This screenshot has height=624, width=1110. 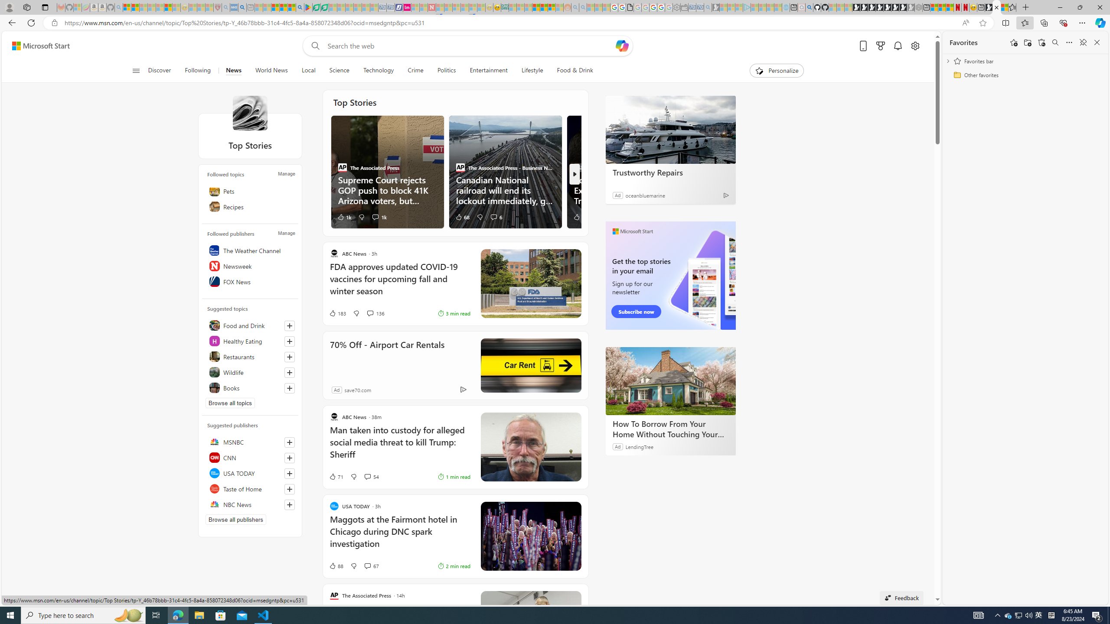 I want to click on NBC News, so click(x=250, y=504).